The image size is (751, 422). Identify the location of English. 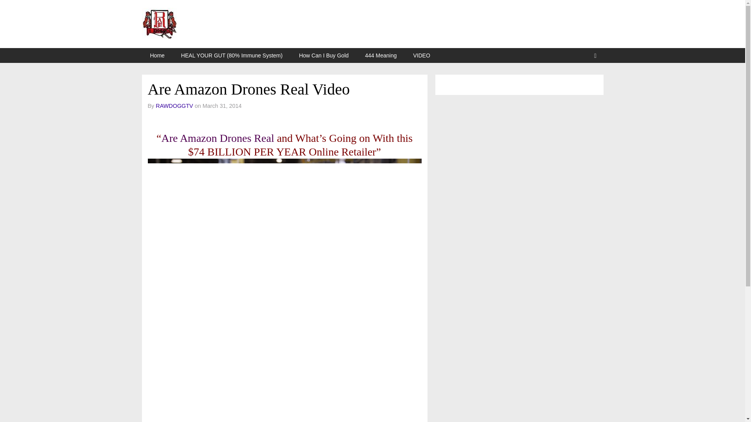
(446, 84).